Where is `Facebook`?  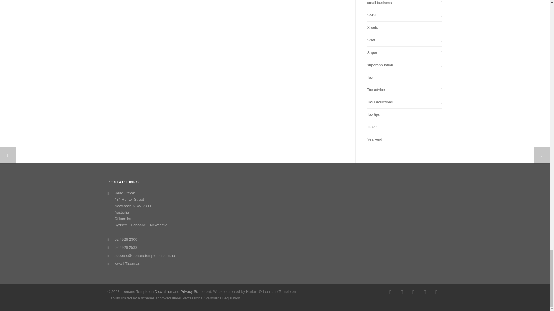 Facebook is located at coordinates (390, 292).